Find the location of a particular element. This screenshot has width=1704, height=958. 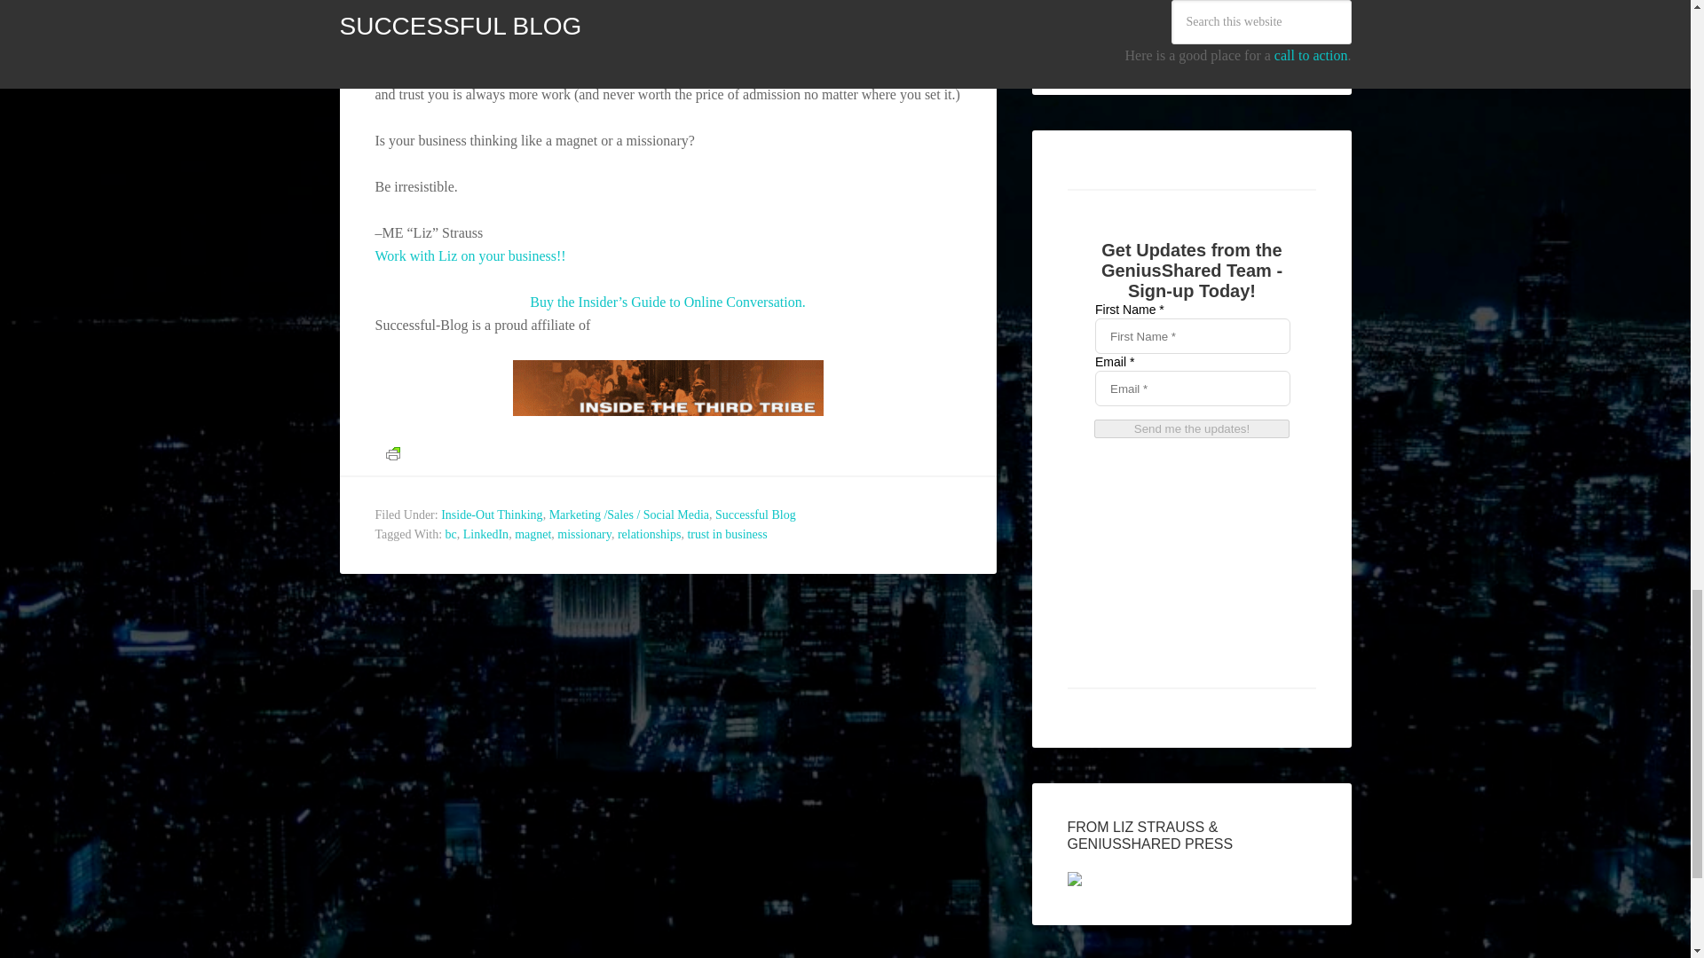

third-tribe-marketing is located at coordinates (667, 388).